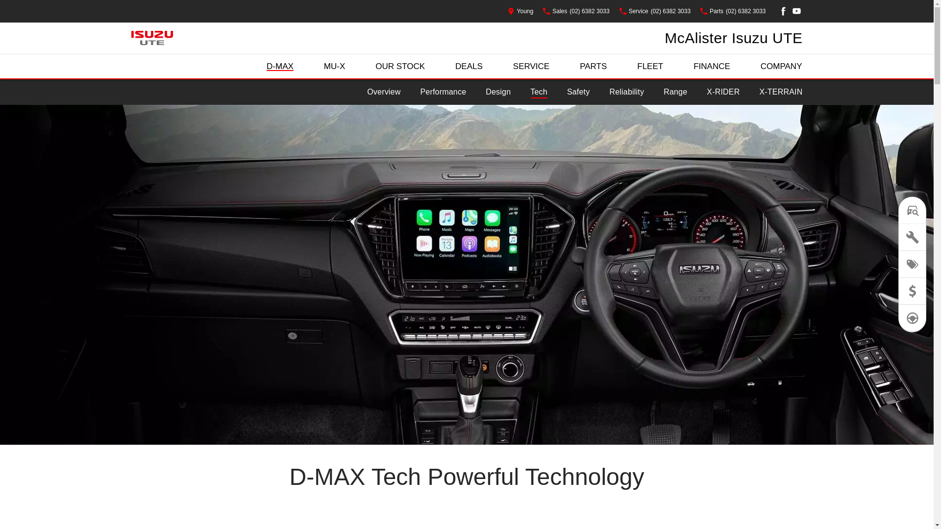  What do you see at coordinates (384, 92) in the screenshot?
I see `Overview` at bounding box center [384, 92].